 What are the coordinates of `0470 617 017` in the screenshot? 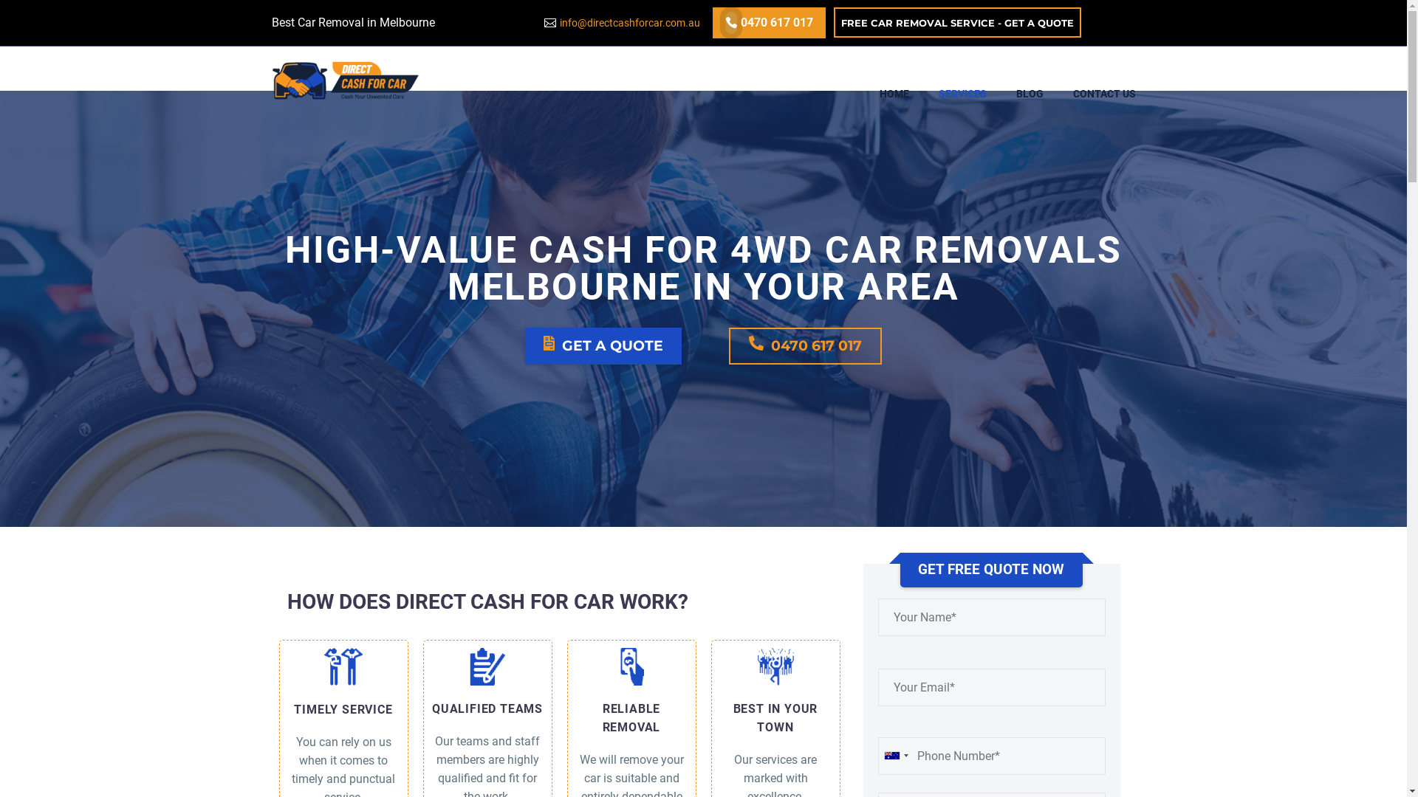 It's located at (805, 346).